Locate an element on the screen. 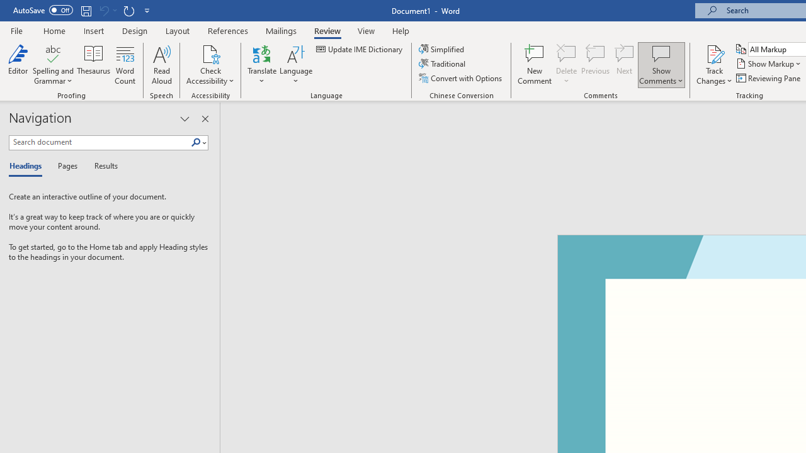 Image resolution: width=806 pixels, height=453 pixels. Layout is located at coordinates (178, 30).